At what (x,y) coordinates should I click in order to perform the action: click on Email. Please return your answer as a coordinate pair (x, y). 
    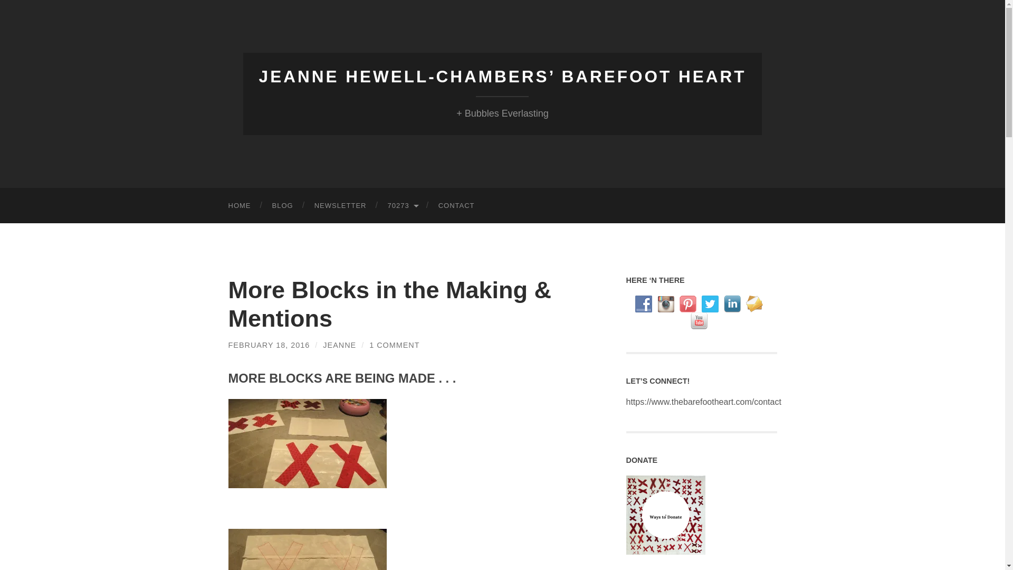
    Looking at the image, I should click on (754, 304).